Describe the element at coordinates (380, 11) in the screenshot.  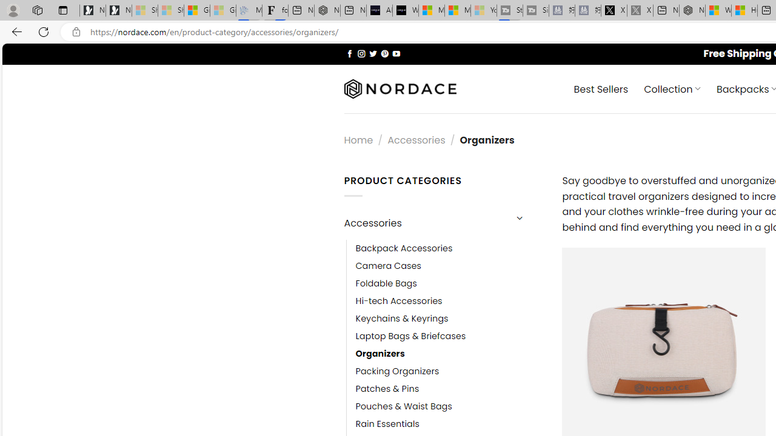
I see `AI Voice Changer for PC and Mac - Voice.ai` at that location.